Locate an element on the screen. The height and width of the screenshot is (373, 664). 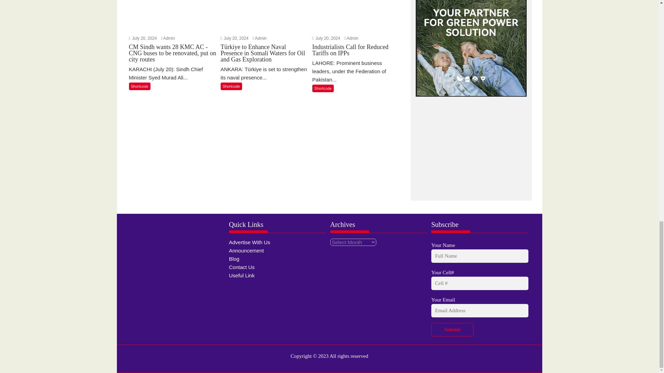
Submit is located at coordinates (452, 329).